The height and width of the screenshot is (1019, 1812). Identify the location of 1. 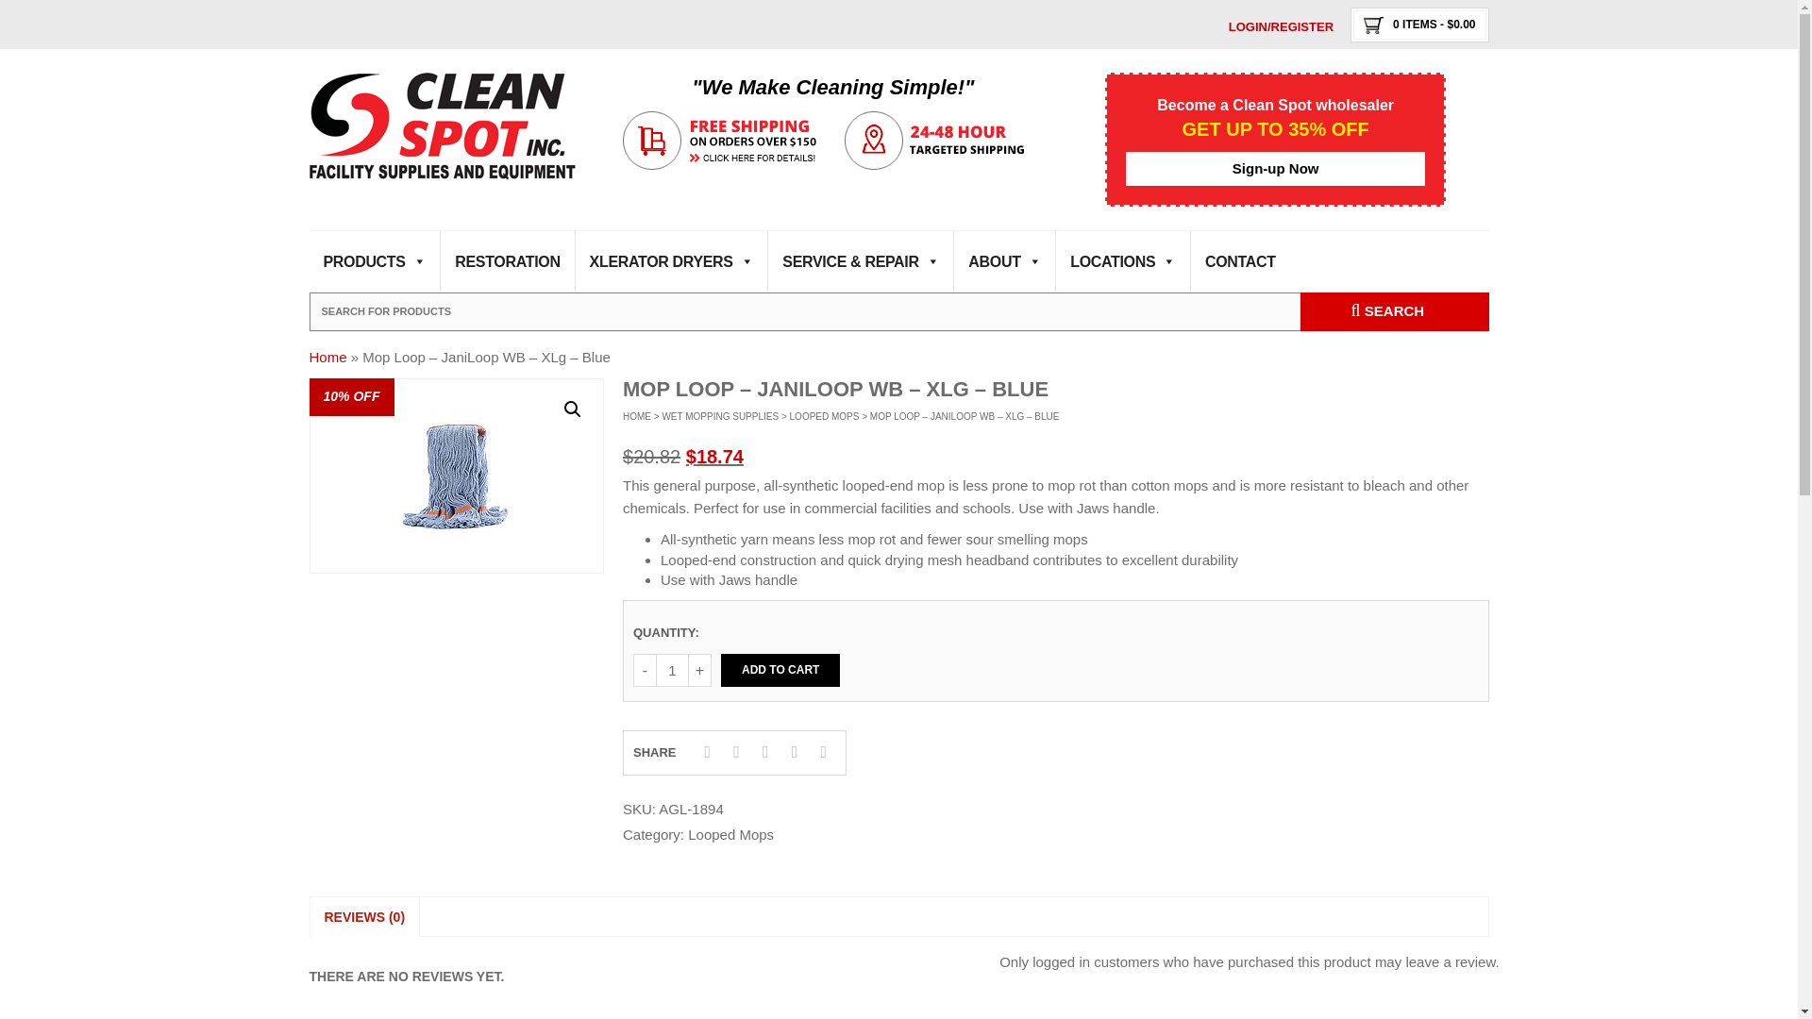
(672, 670).